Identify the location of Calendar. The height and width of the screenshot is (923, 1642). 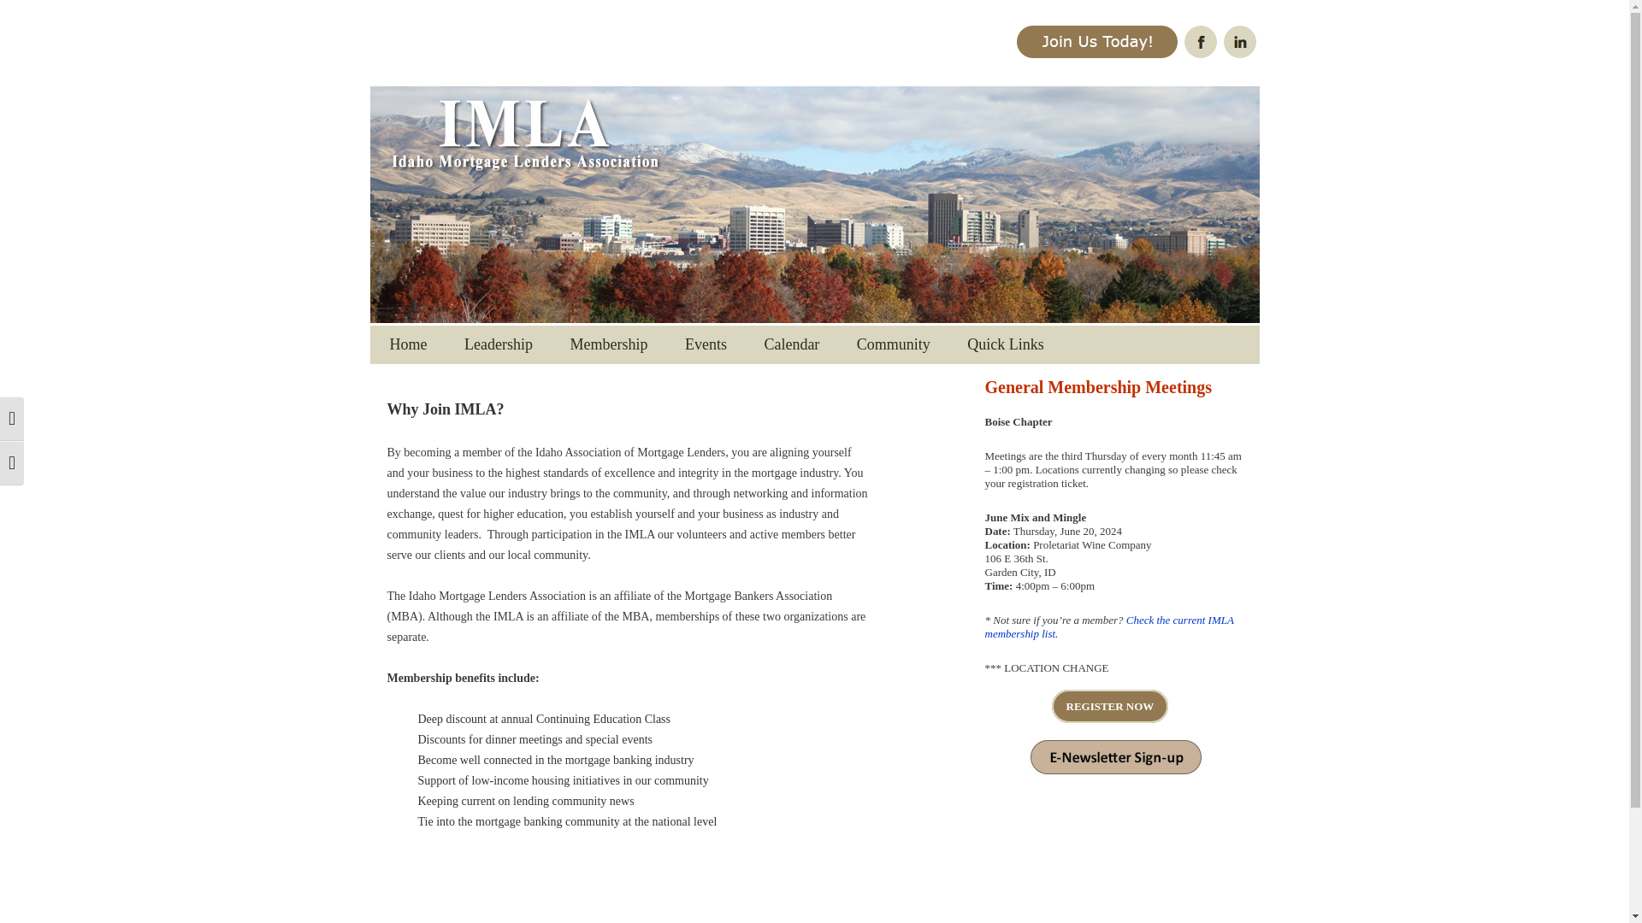
(791, 344).